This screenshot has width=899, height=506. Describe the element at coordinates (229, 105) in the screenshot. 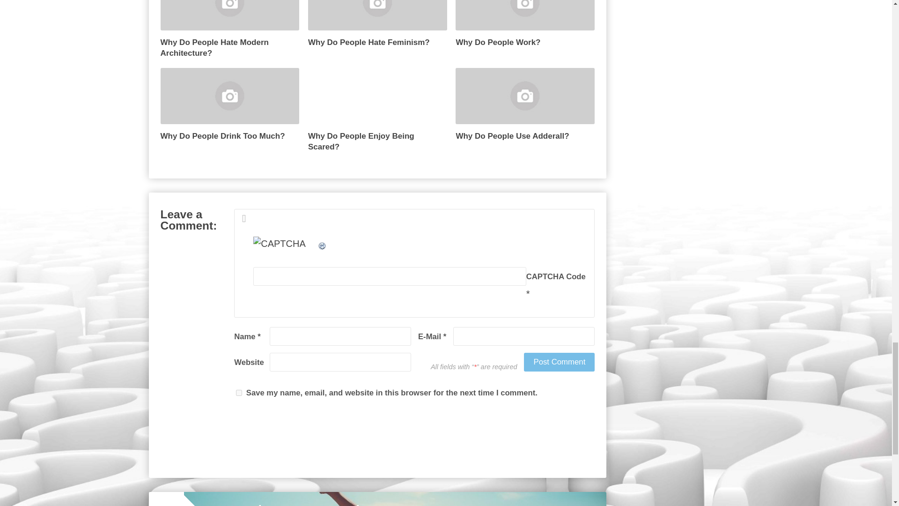

I see `Why Do People Drink Too Much?` at that location.